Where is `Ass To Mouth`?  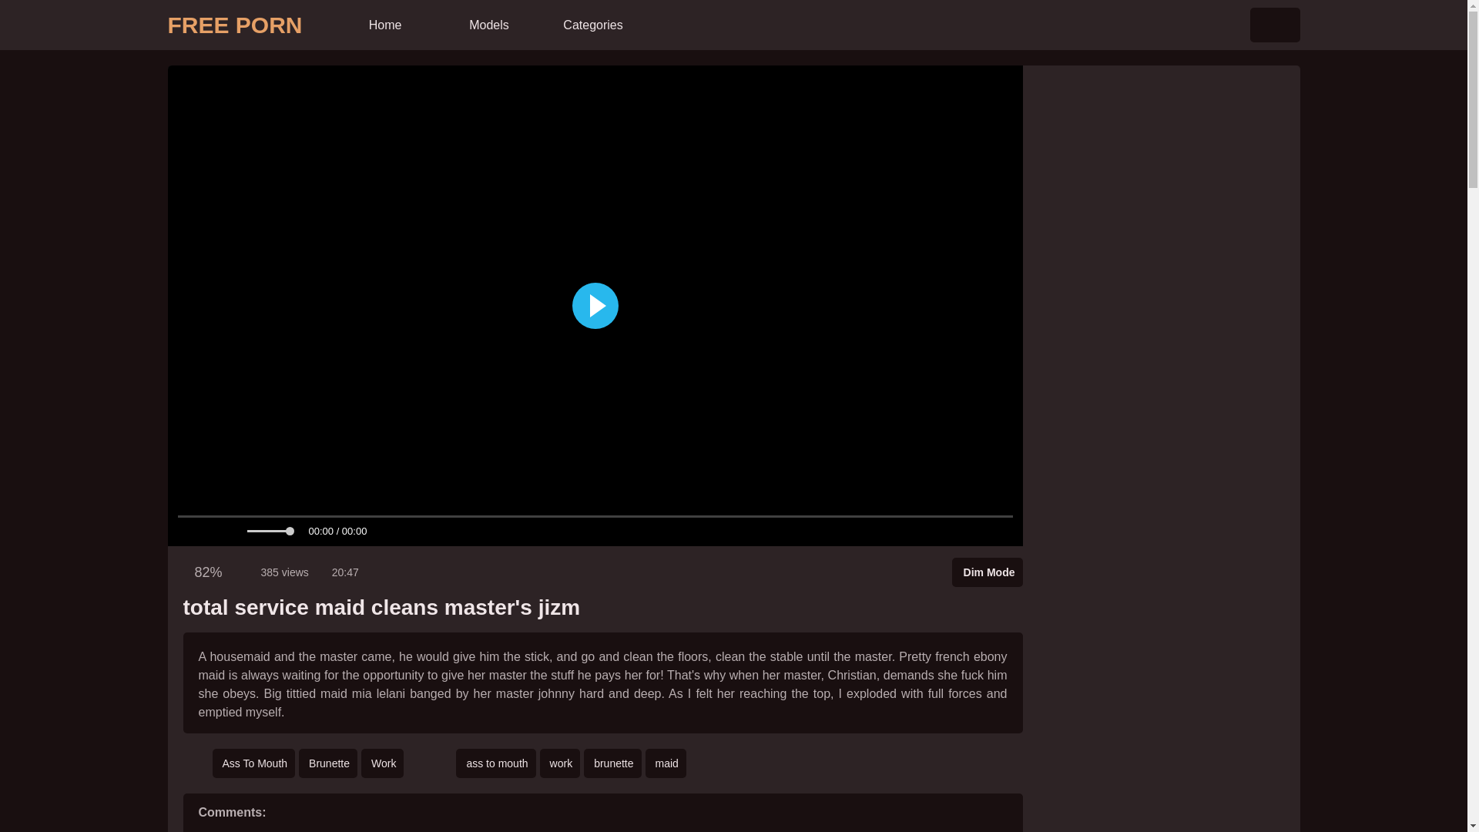
Ass To Mouth is located at coordinates (254, 763).